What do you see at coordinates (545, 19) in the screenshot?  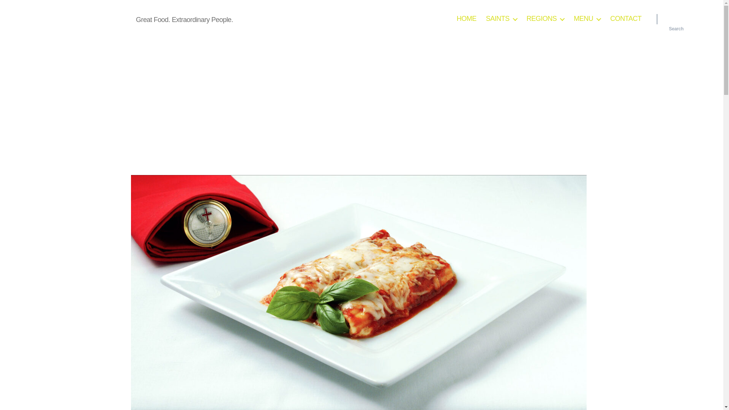 I see `REGIONS` at bounding box center [545, 19].